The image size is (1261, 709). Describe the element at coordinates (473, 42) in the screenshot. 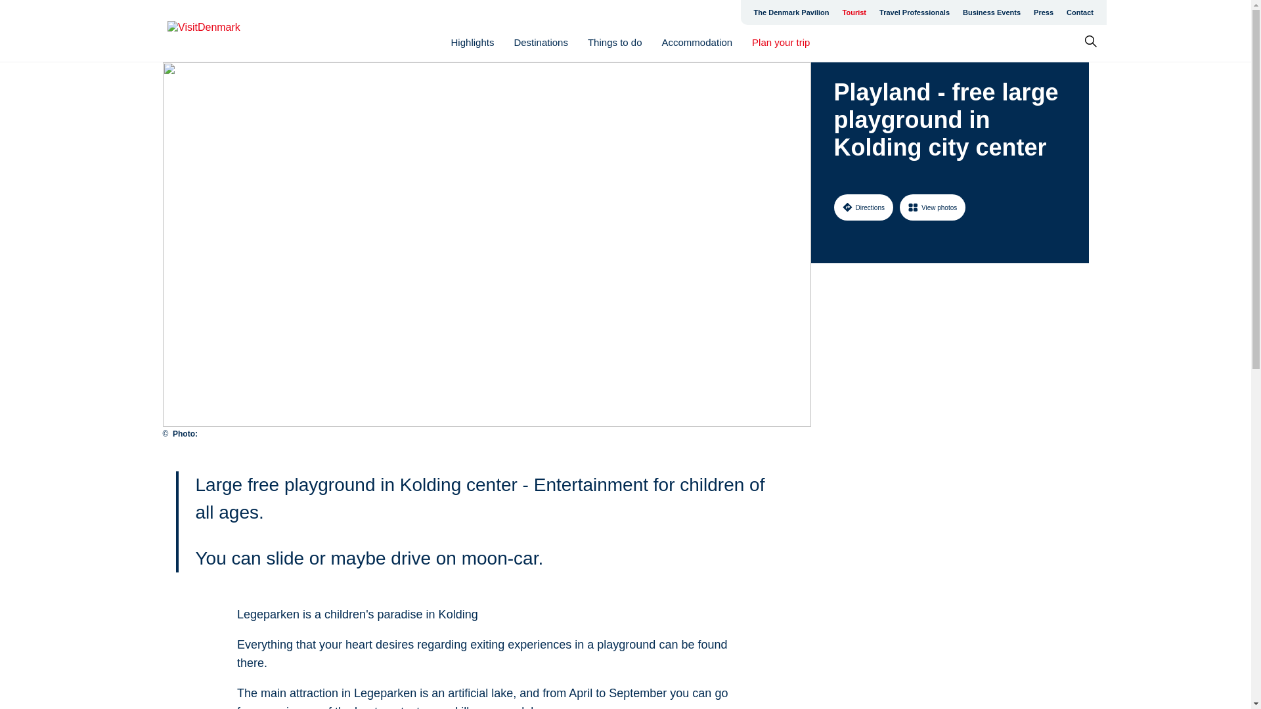

I see `Highlights` at that location.